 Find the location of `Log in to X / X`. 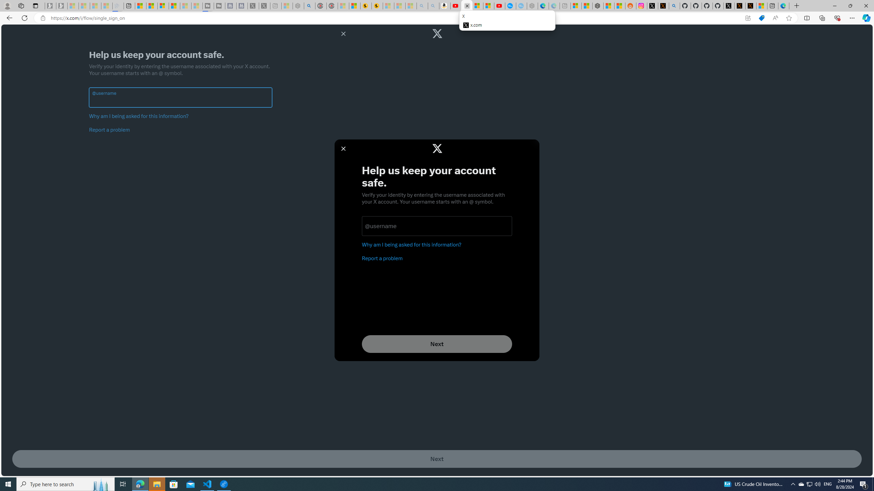

Log in to X / X is located at coordinates (652, 6).